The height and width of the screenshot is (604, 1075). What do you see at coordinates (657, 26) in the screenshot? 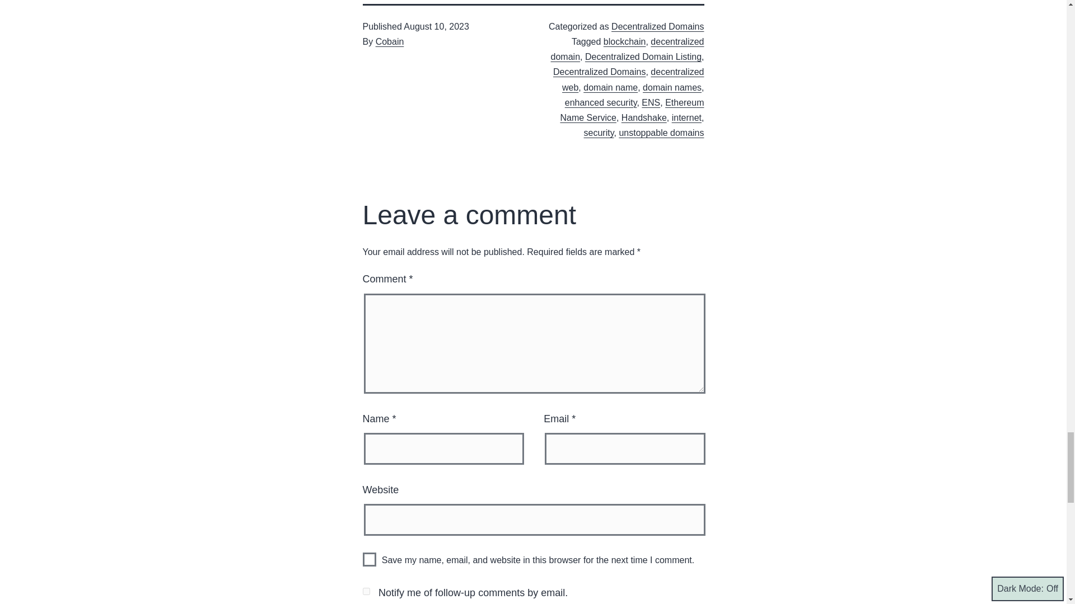
I see `Decentralized Domains` at bounding box center [657, 26].